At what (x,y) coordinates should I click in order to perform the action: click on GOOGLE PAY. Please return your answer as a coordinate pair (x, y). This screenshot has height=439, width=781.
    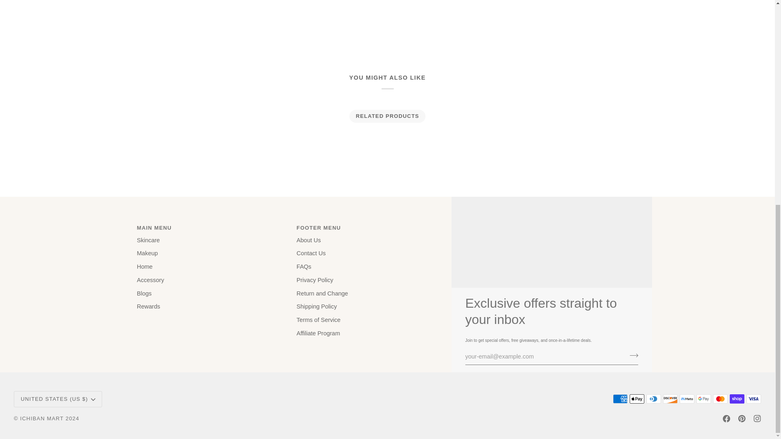
    Looking at the image, I should click on (704, 398).